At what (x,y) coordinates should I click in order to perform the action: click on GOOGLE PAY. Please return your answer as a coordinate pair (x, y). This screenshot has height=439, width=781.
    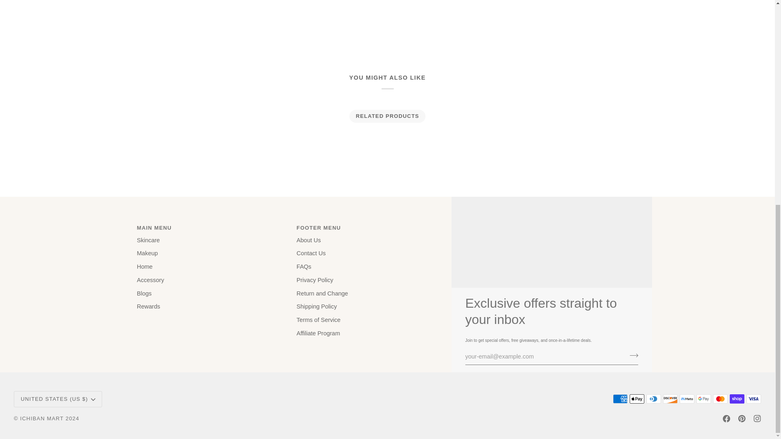
    Looking at the image, I should click on (704, 398).